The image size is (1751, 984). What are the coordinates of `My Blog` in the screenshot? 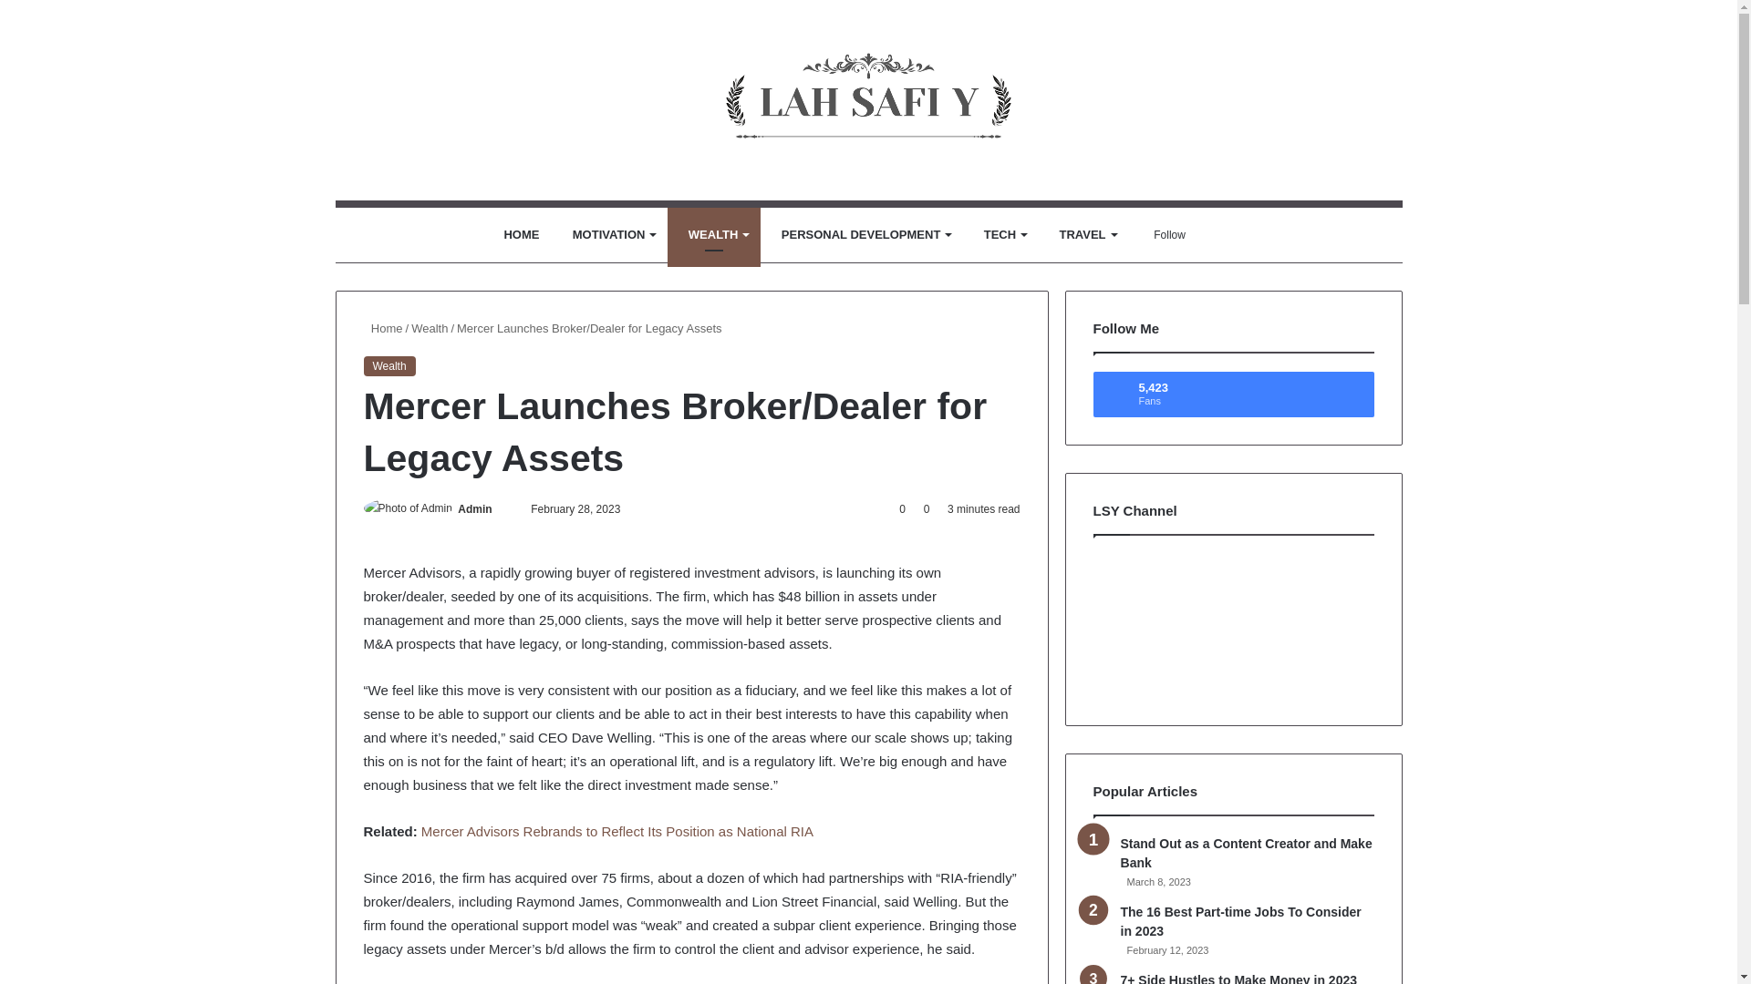 It's located at (868, 100).